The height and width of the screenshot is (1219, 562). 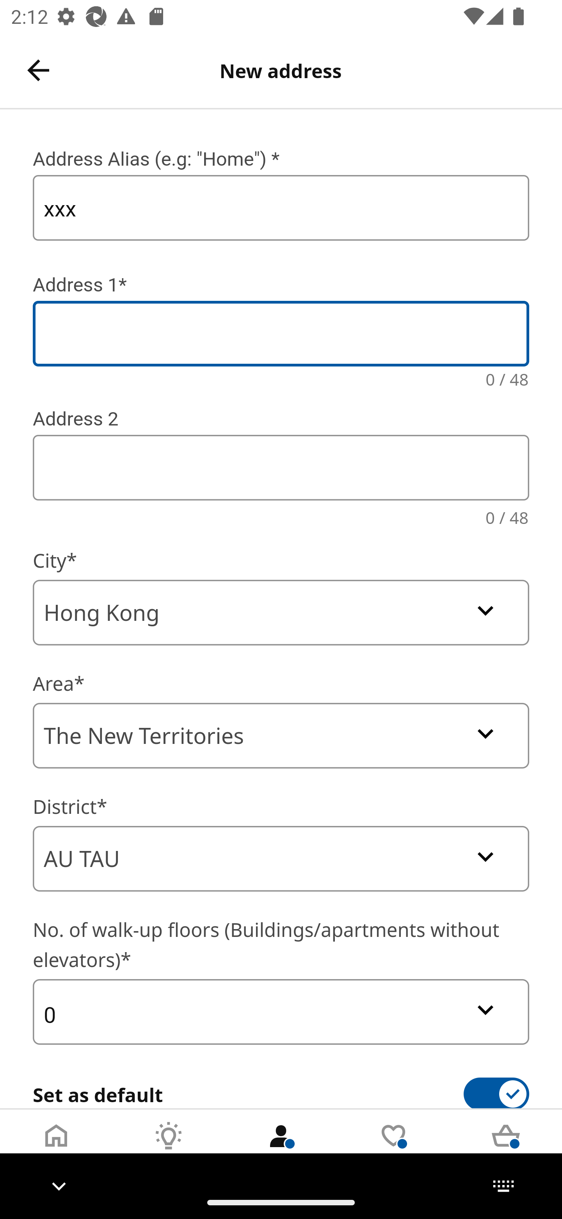 What do you see at coordinates (281, 735) in the screenshot?
I see `The New Territories` at bounding box center [281, 735].